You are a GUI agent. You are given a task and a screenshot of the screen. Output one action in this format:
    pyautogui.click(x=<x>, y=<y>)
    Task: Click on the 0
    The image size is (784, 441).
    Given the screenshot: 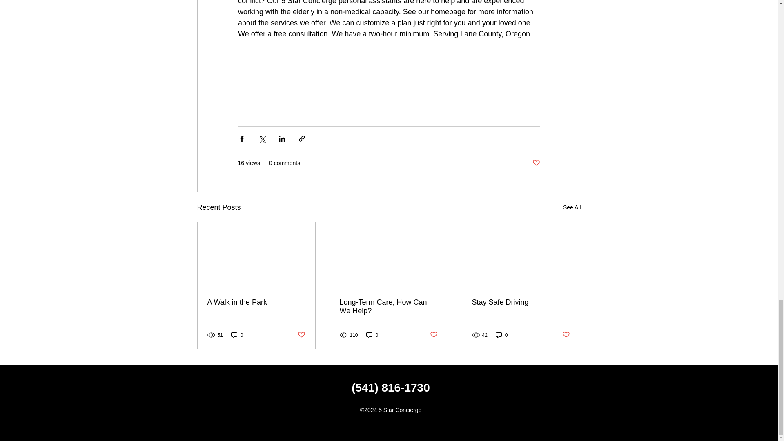 What is the action you would take?
    pyautogui.click(x=372, y=335)
    